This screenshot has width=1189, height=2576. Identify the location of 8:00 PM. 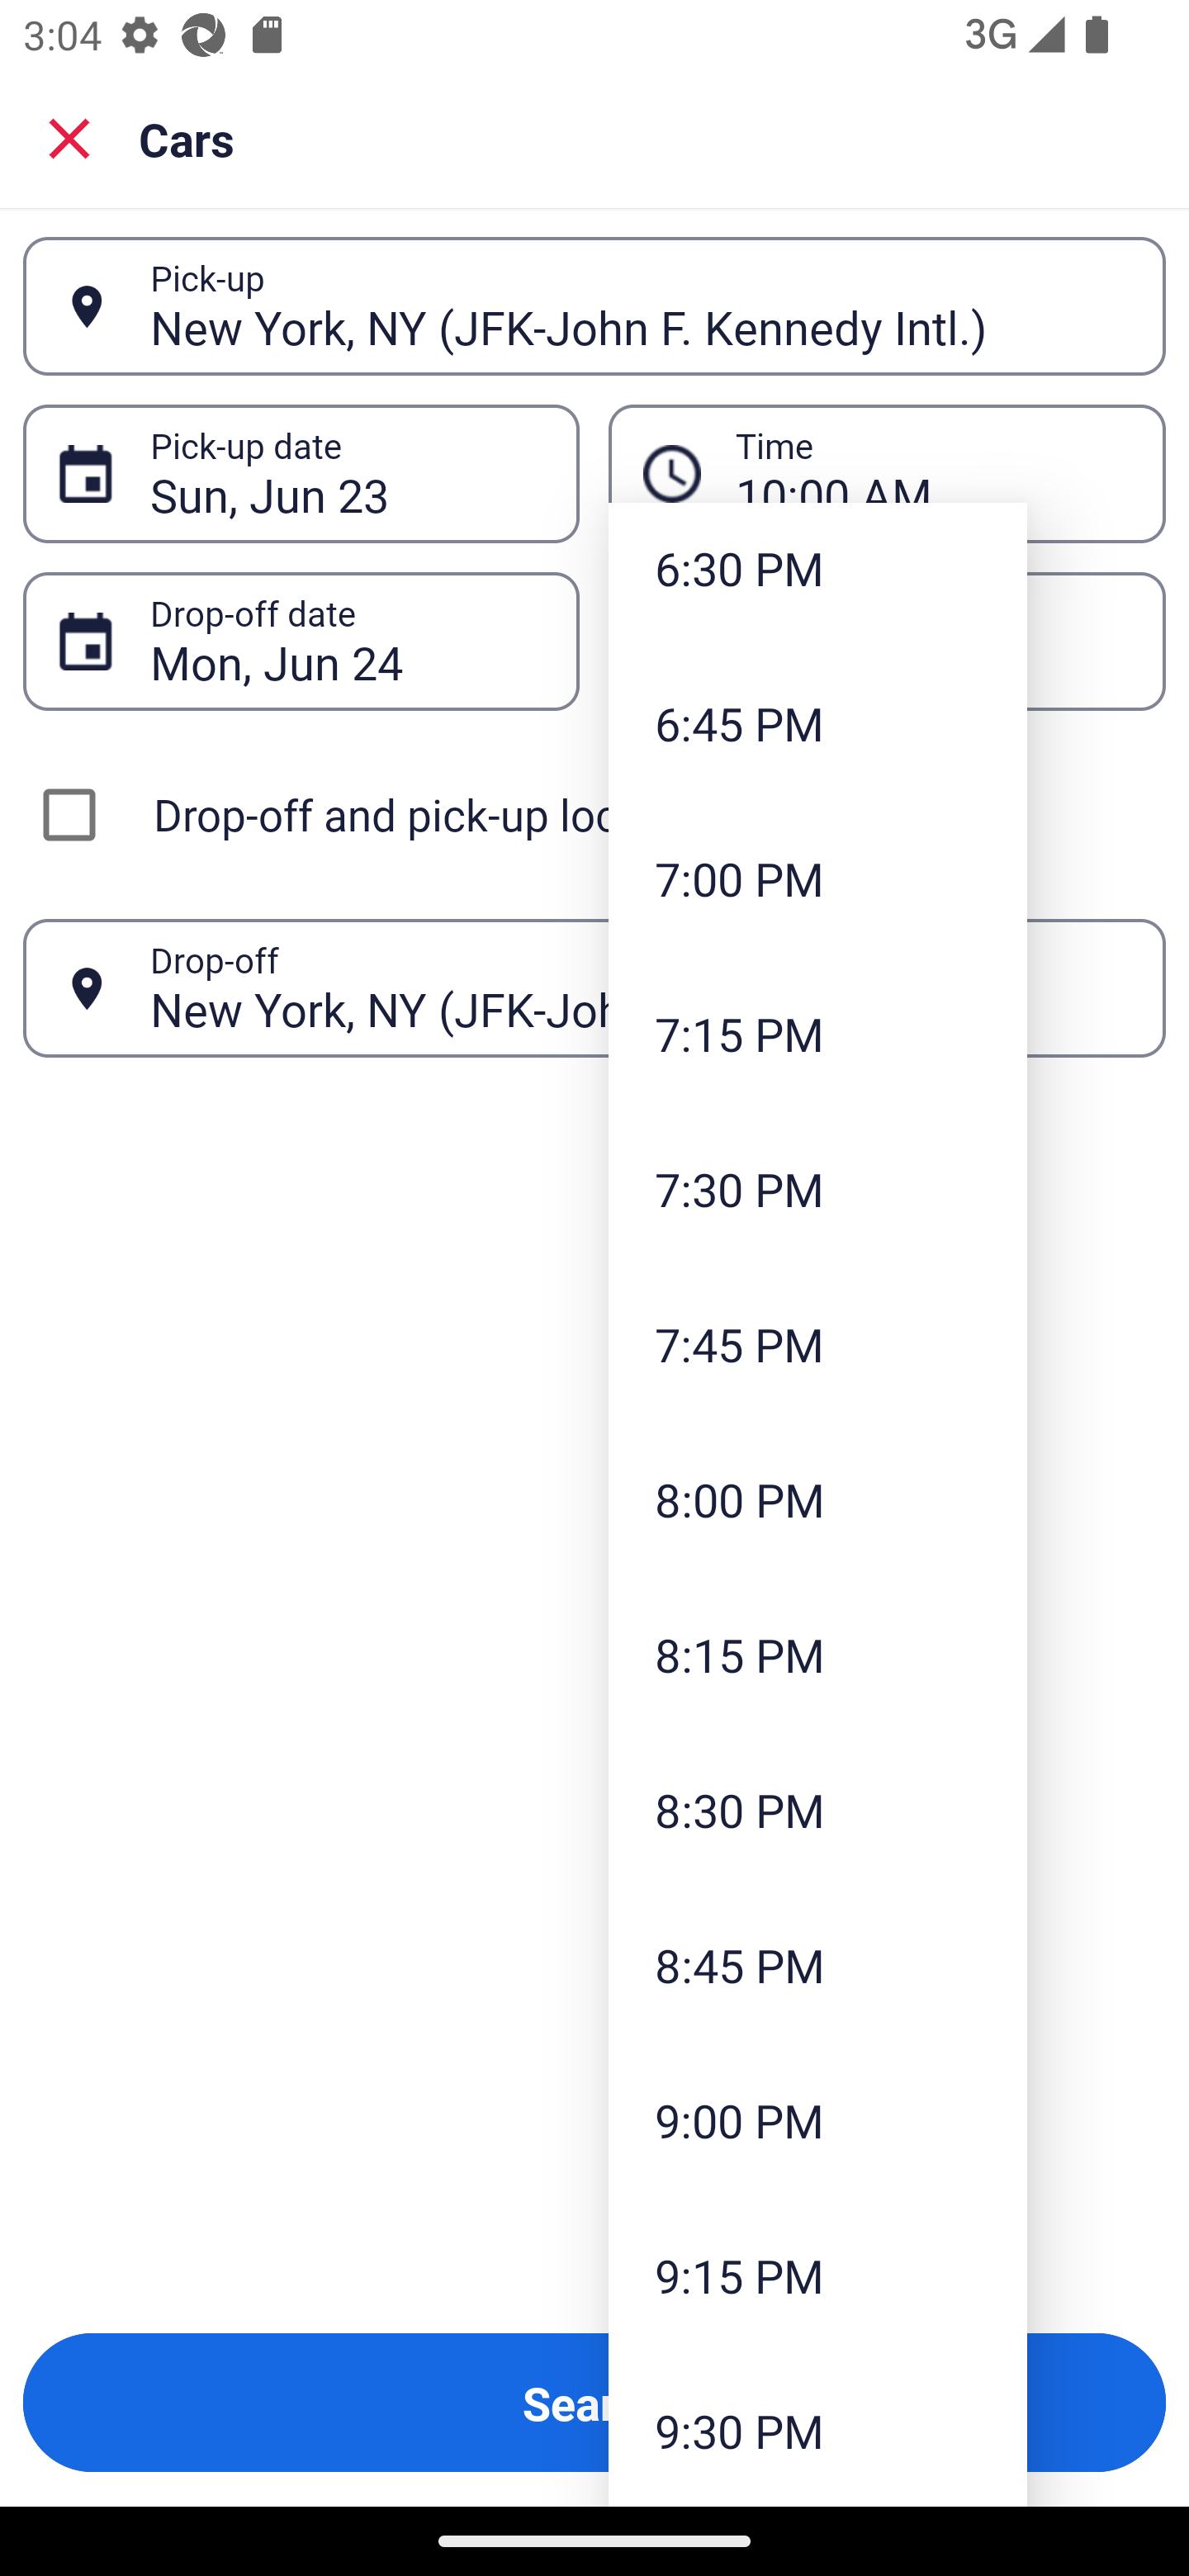
(817, 1499).